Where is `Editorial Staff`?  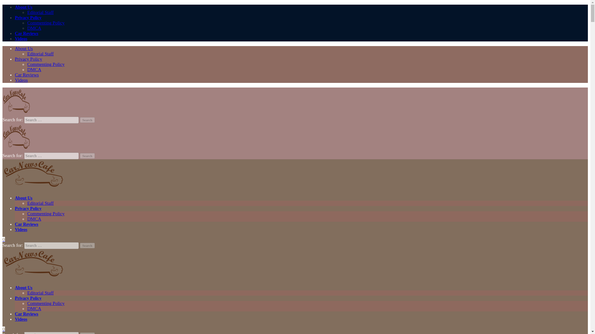
Editorial Staff is located at coordinates (40, 12).